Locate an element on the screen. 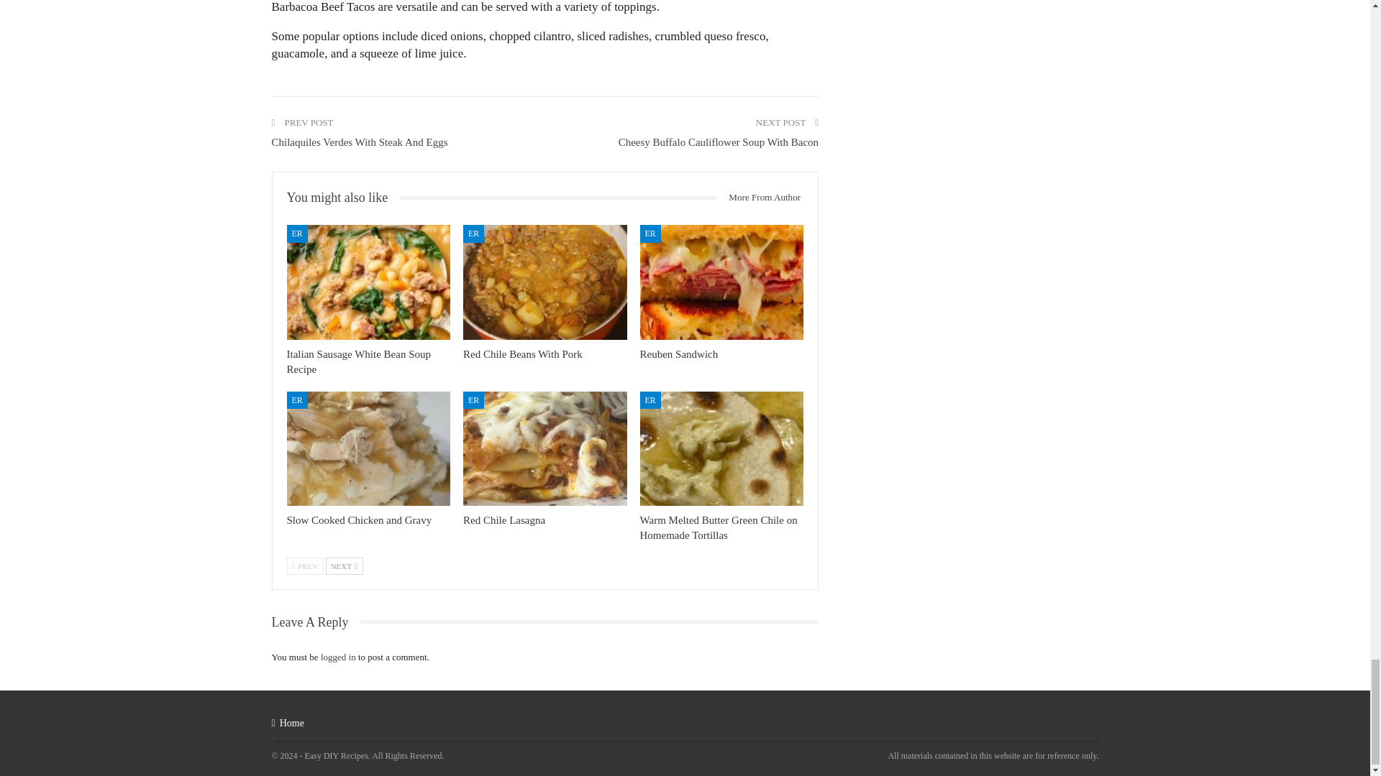 The image size is (1381, 776). Red Chile Beans With Pork is located at coordinates (522, 354).